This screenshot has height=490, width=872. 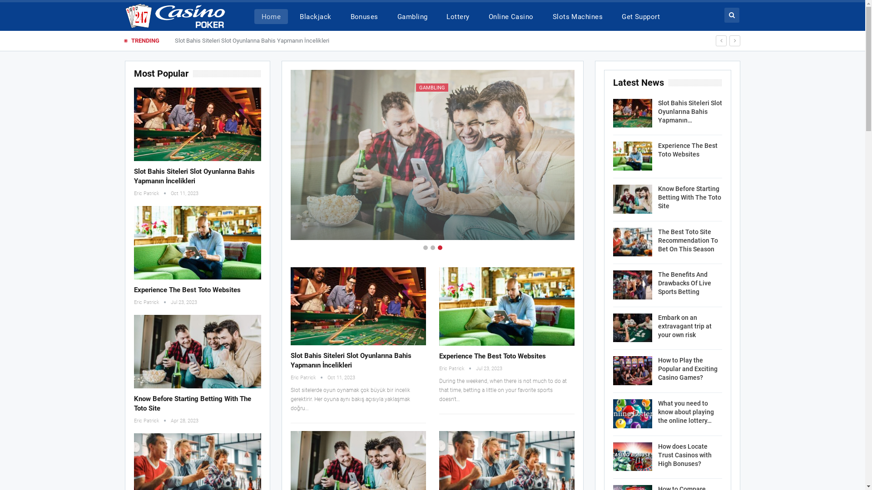 What do you see at coordinates (153, 193) in the screenshot?
I see `Eric Patrick` at bounding box center [153, 193].